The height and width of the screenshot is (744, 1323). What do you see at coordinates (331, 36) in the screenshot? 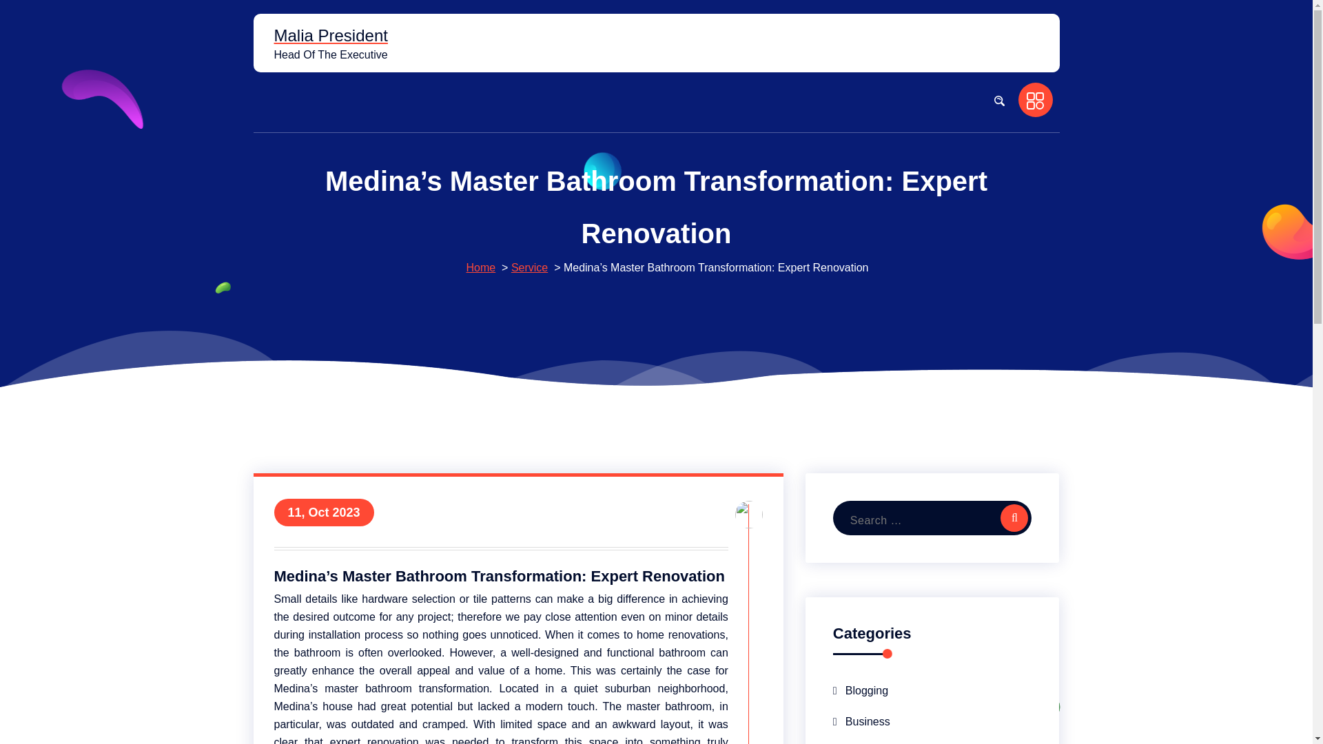
I see `Malia President` at bounding box center [331, 36].